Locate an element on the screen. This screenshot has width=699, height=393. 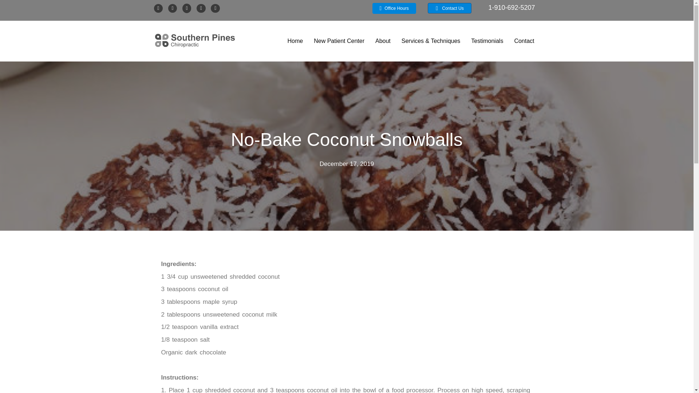
Testimonials is located at coordinates (487, 41).